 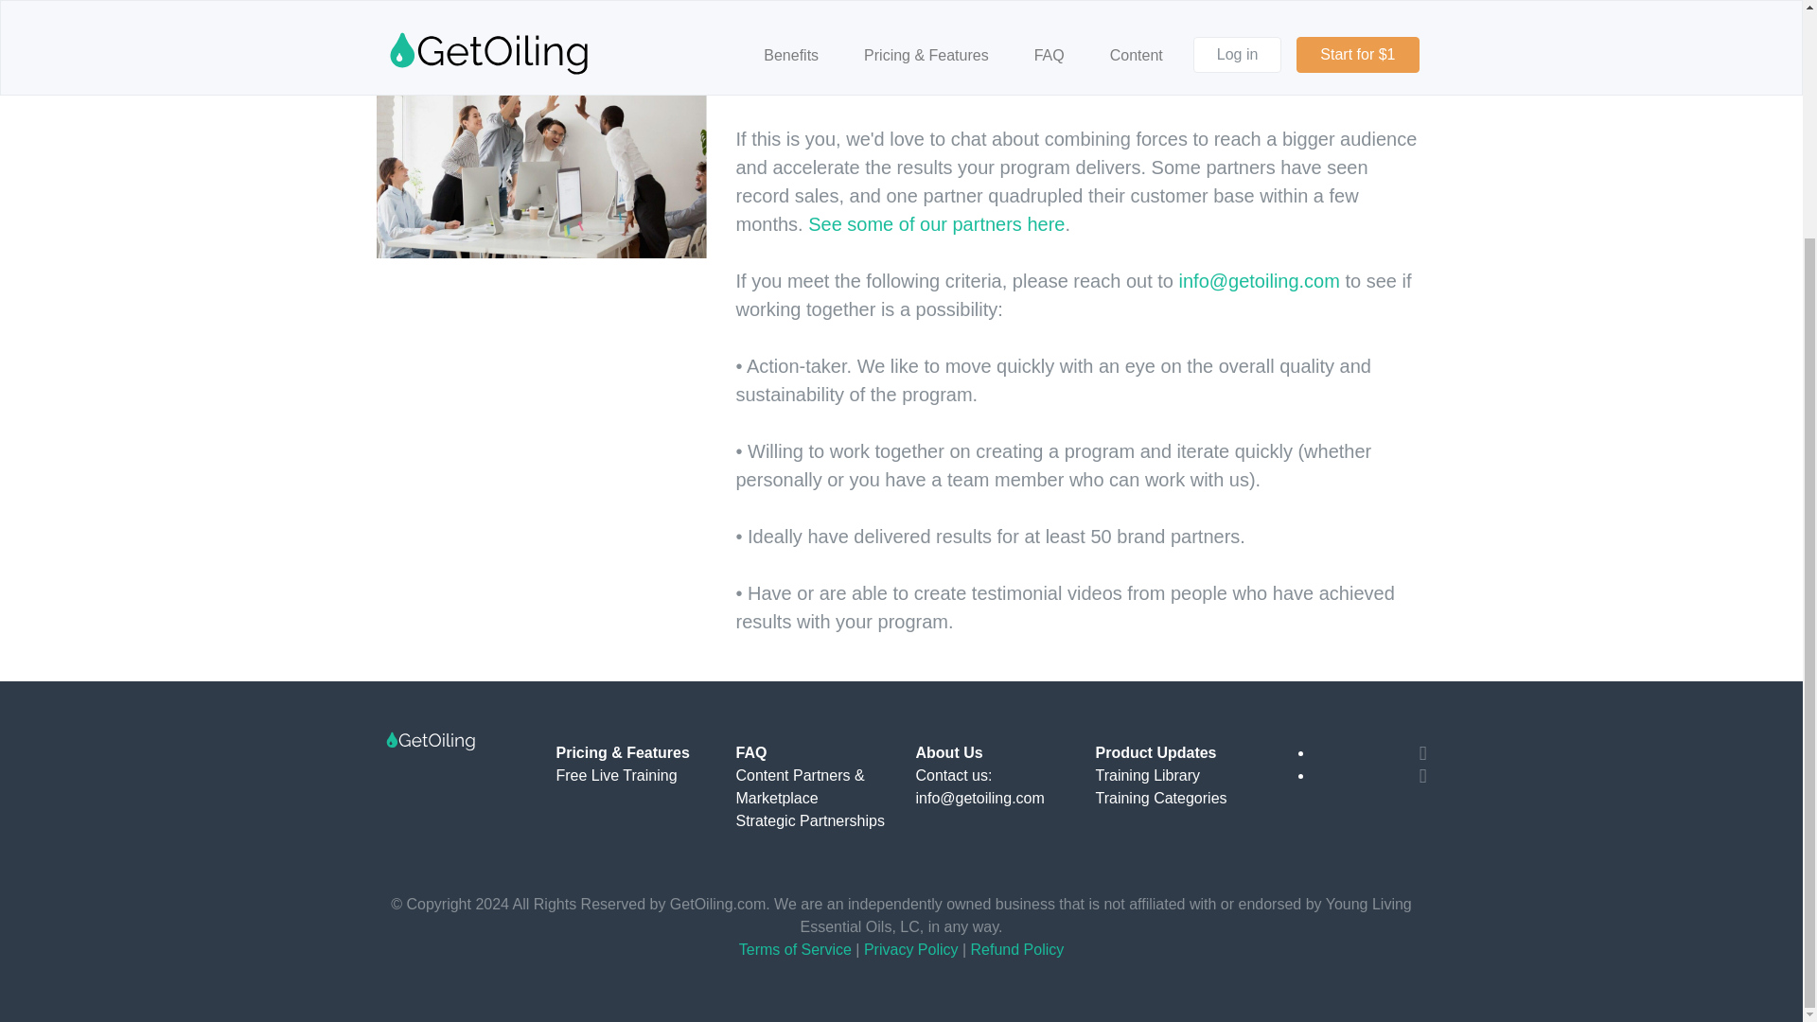 I want to click on See some of our partners here, so click(x=937, y=223).